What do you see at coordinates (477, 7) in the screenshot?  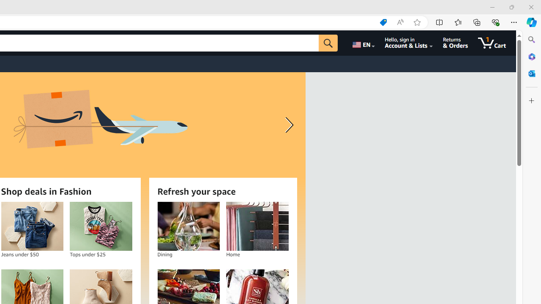 I see `Customize Layout...` at bounding box center [477, 7].